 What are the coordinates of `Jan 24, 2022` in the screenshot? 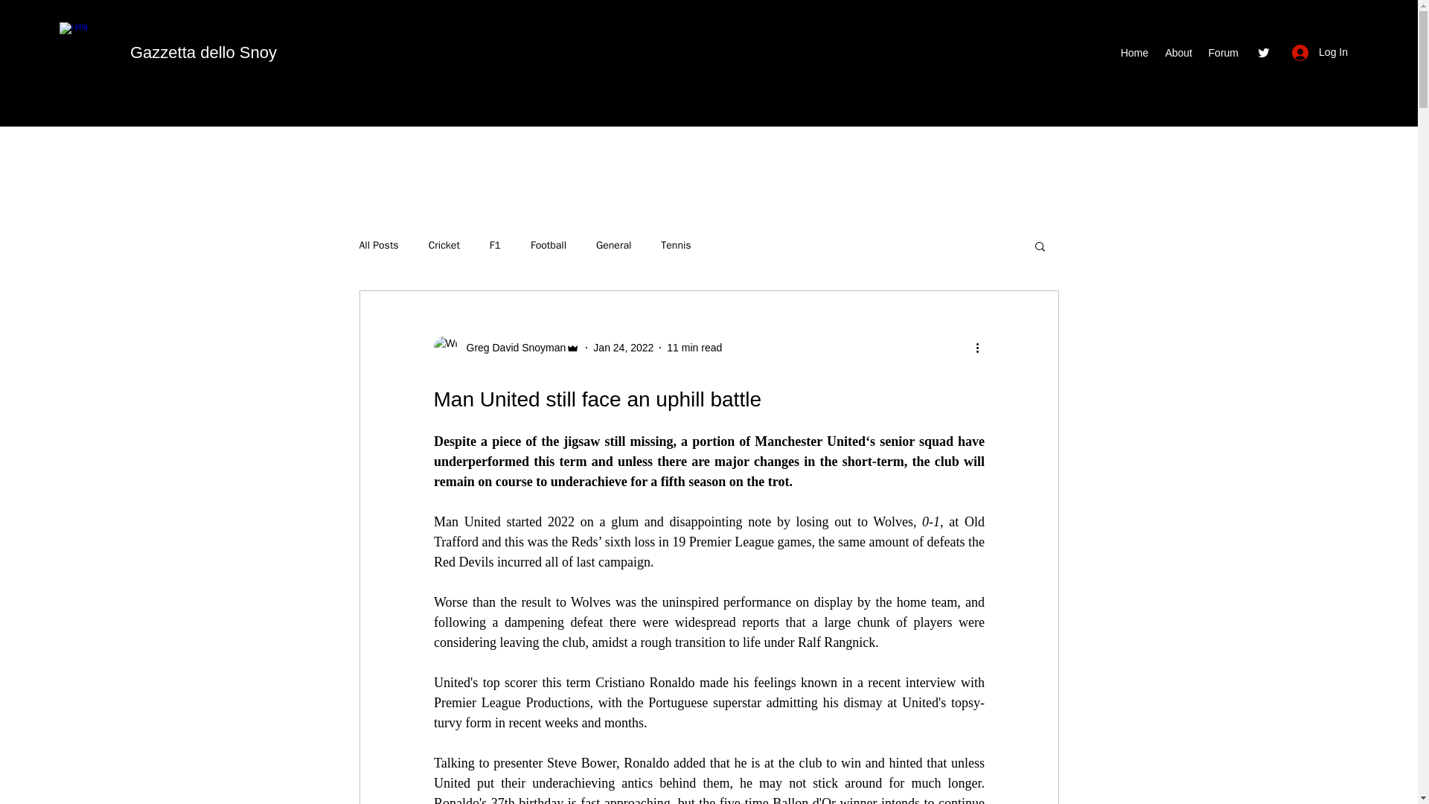 It's located at (622, 347).